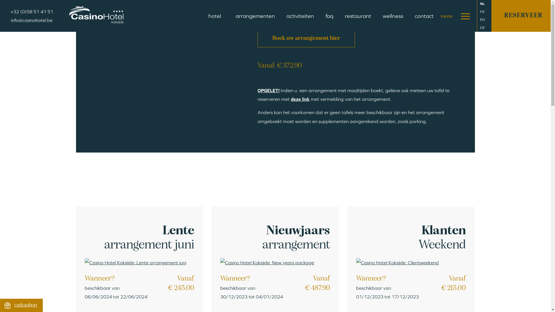 Image resolution: width=555 pixels, height=312 pixels. Describe the element at coordinates (393, 16) in the screenshot. I see `wellness` at that location.